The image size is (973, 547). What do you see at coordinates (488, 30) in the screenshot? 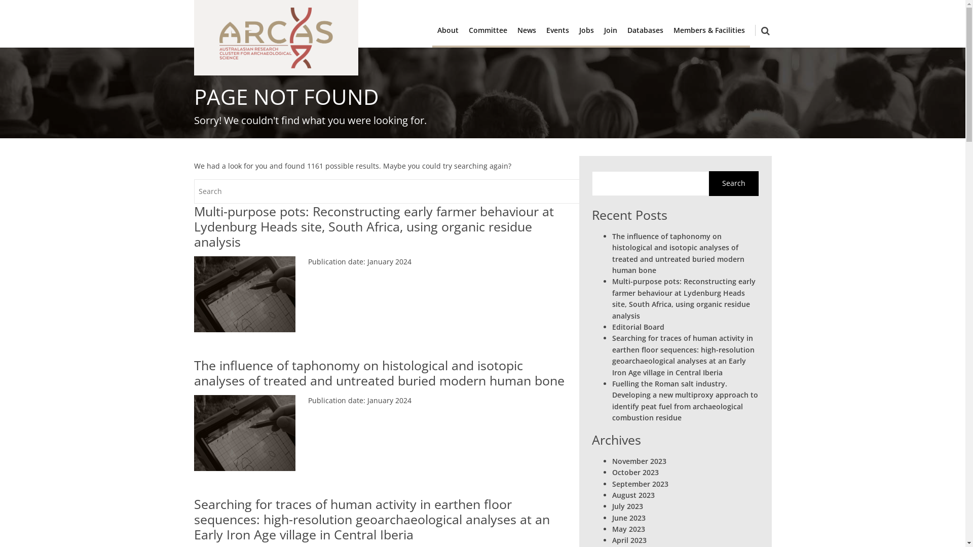
I see `Committee` at bounding box center [488, 30].